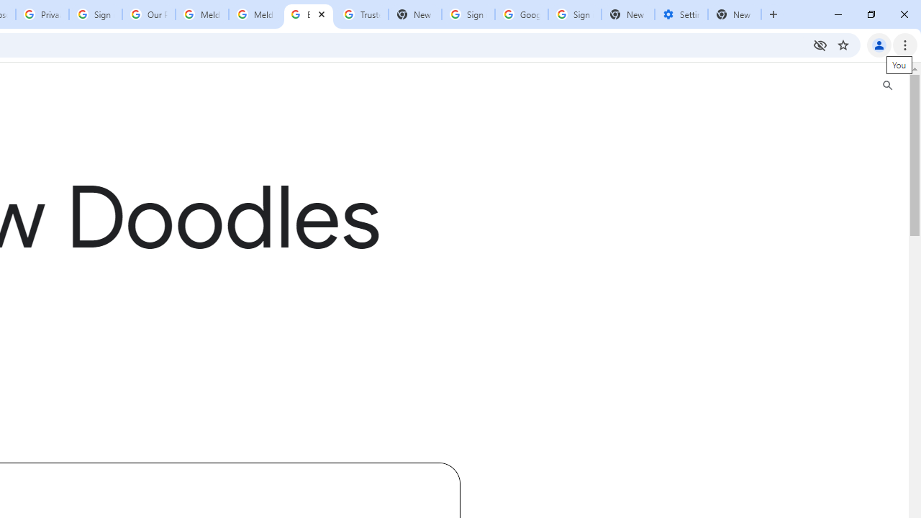 This screenshot has width=921, height=518. I want to click on New Tab, so click(627, 14).